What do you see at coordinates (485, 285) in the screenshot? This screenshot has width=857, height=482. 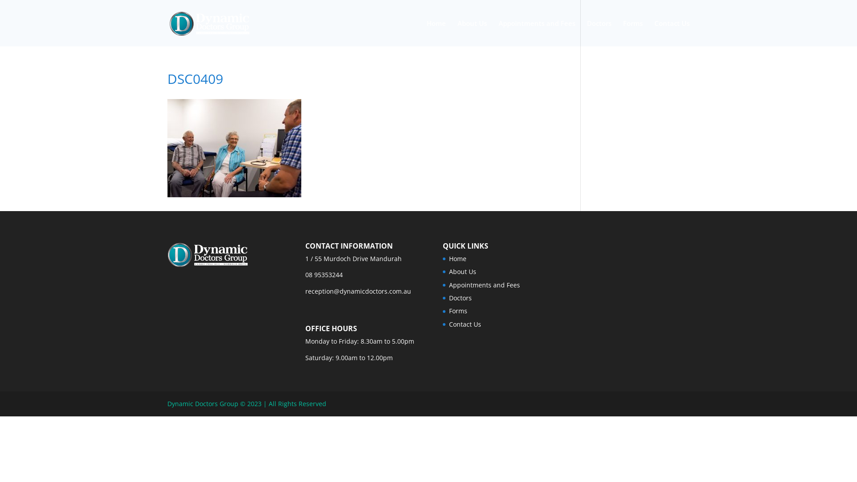 I see `Appointments and Fees` at bounding box center [485, 285].